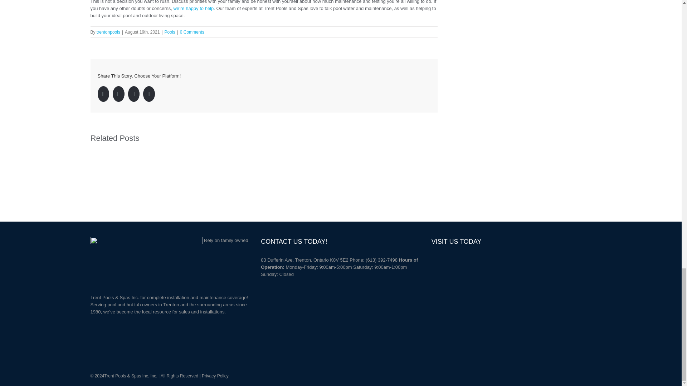  I want to click on Posts by trentonpools, so click(108, 32).